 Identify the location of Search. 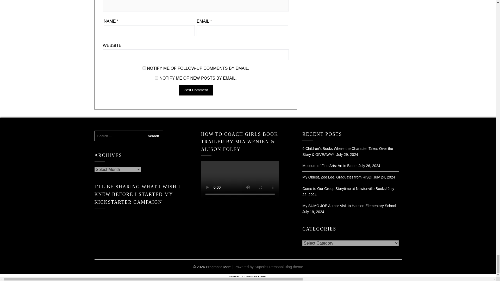
(154, 136).